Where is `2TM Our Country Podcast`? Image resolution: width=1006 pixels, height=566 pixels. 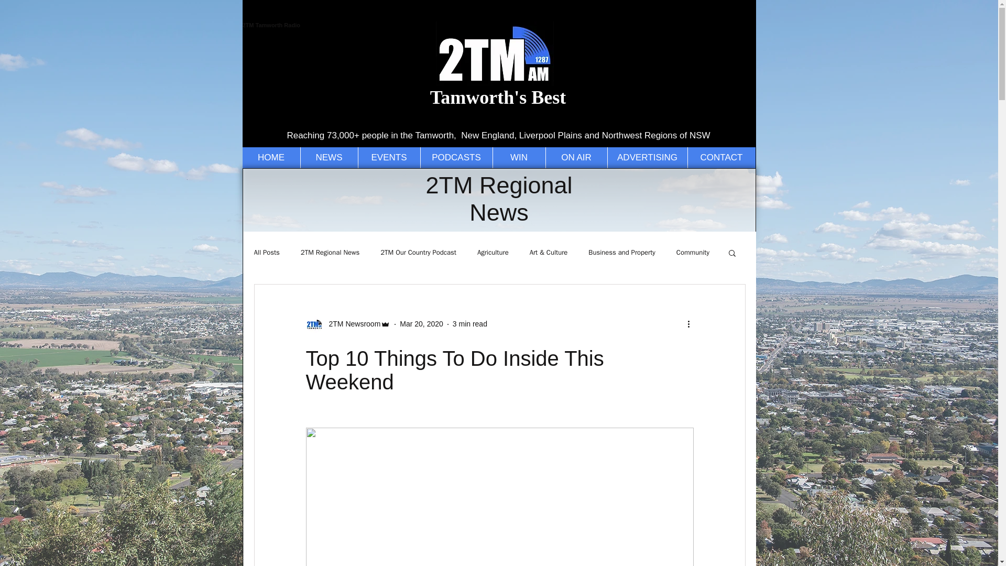
2TM Our Country Podcast is located at coordinates (418, 253).